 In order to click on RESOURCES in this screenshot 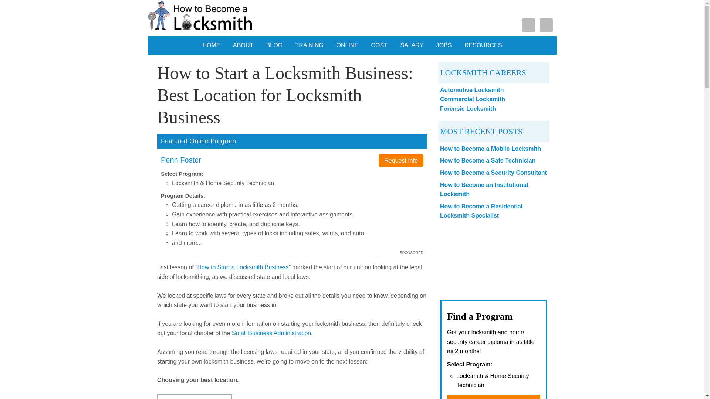, I will do `click(483, 45)`.